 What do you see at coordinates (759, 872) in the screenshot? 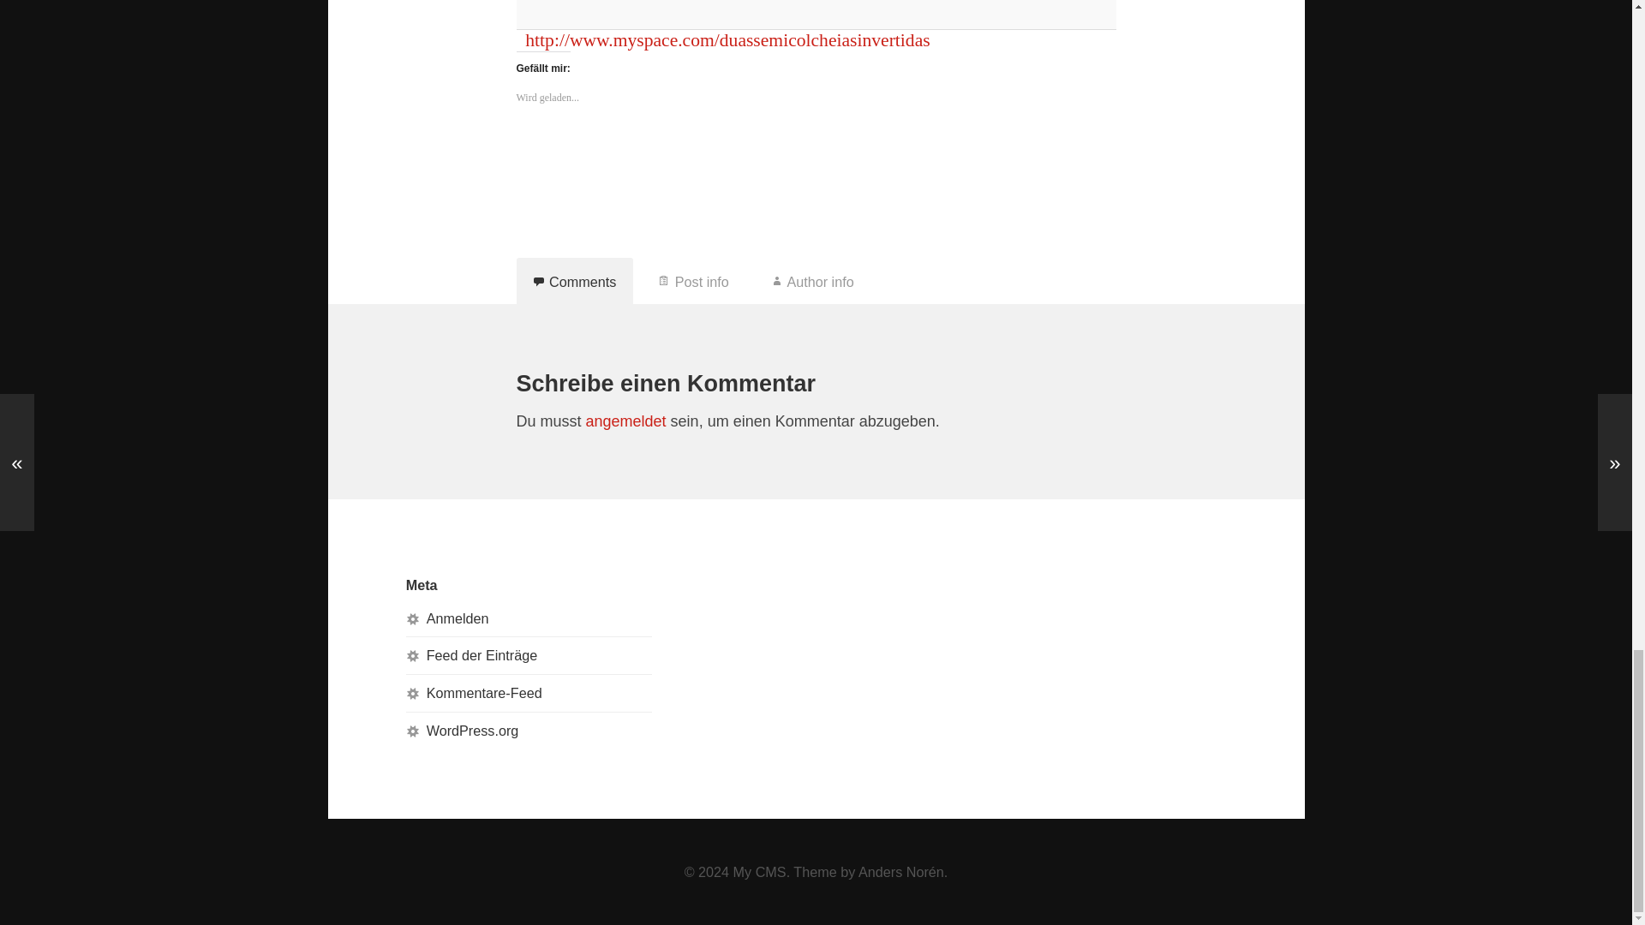
I see `My CMS` at bounding box center [759, 872].